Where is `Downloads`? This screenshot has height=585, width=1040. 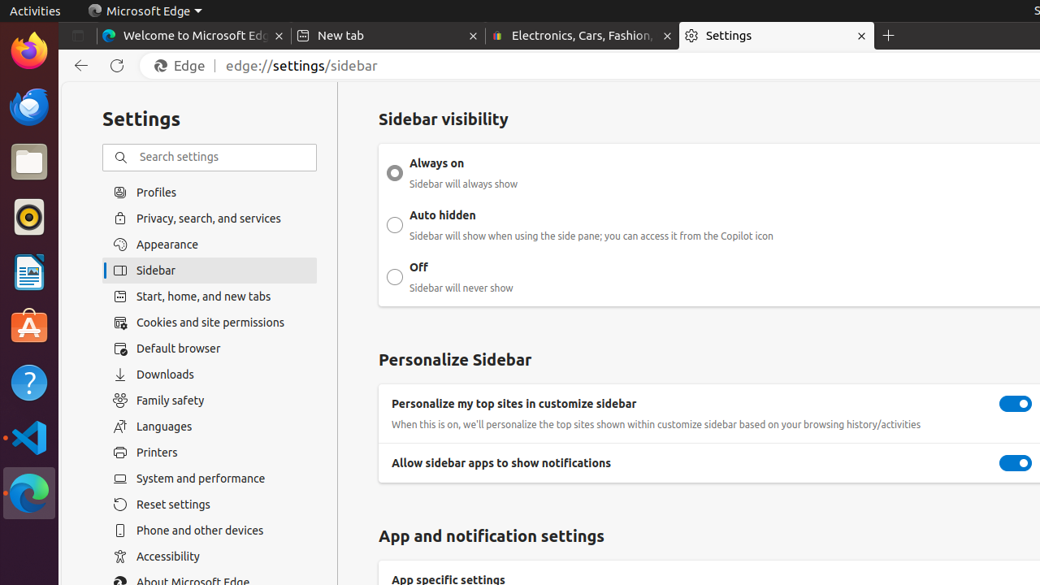 Downloads is located at coordinates (210, 375).